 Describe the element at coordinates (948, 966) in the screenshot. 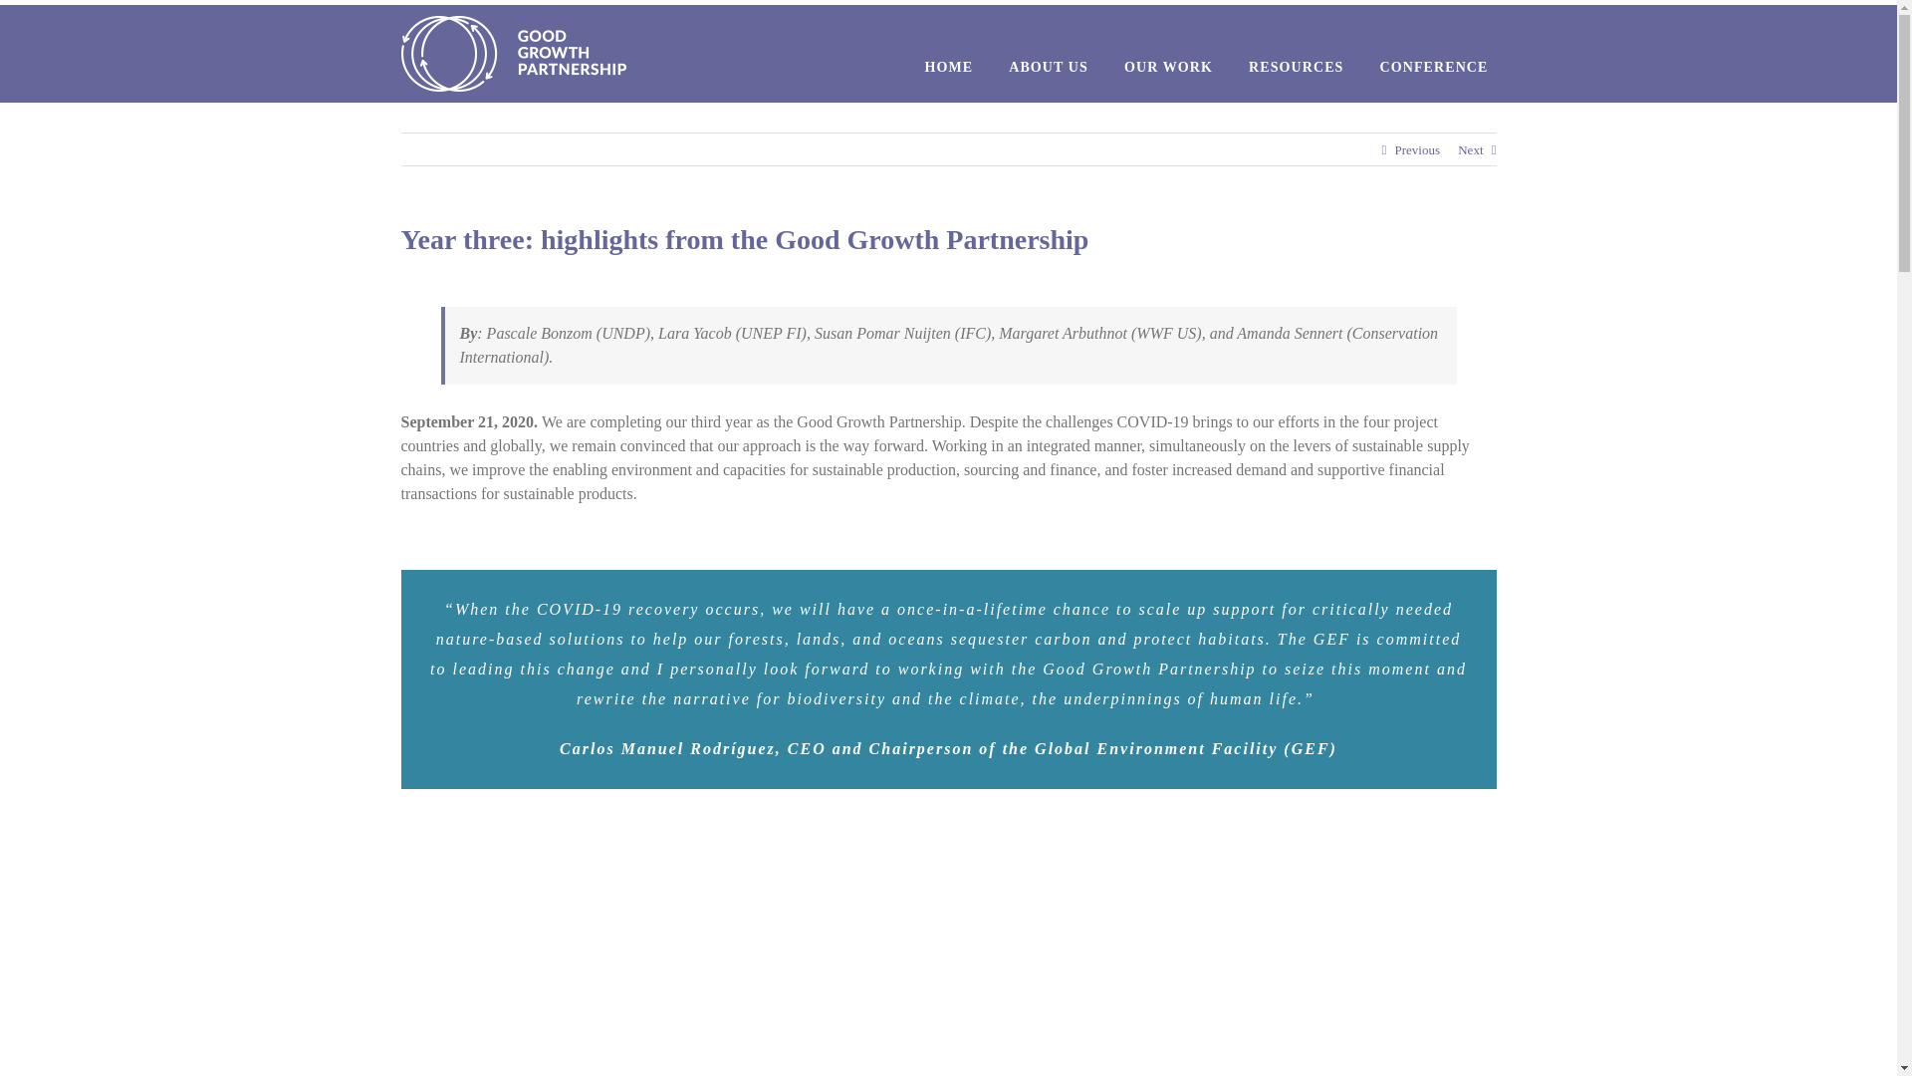

I see `YouTube video player` at that location.